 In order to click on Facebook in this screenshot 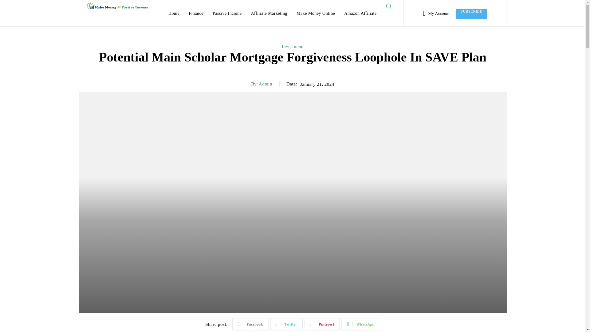, I will do `click(250, 324)`.